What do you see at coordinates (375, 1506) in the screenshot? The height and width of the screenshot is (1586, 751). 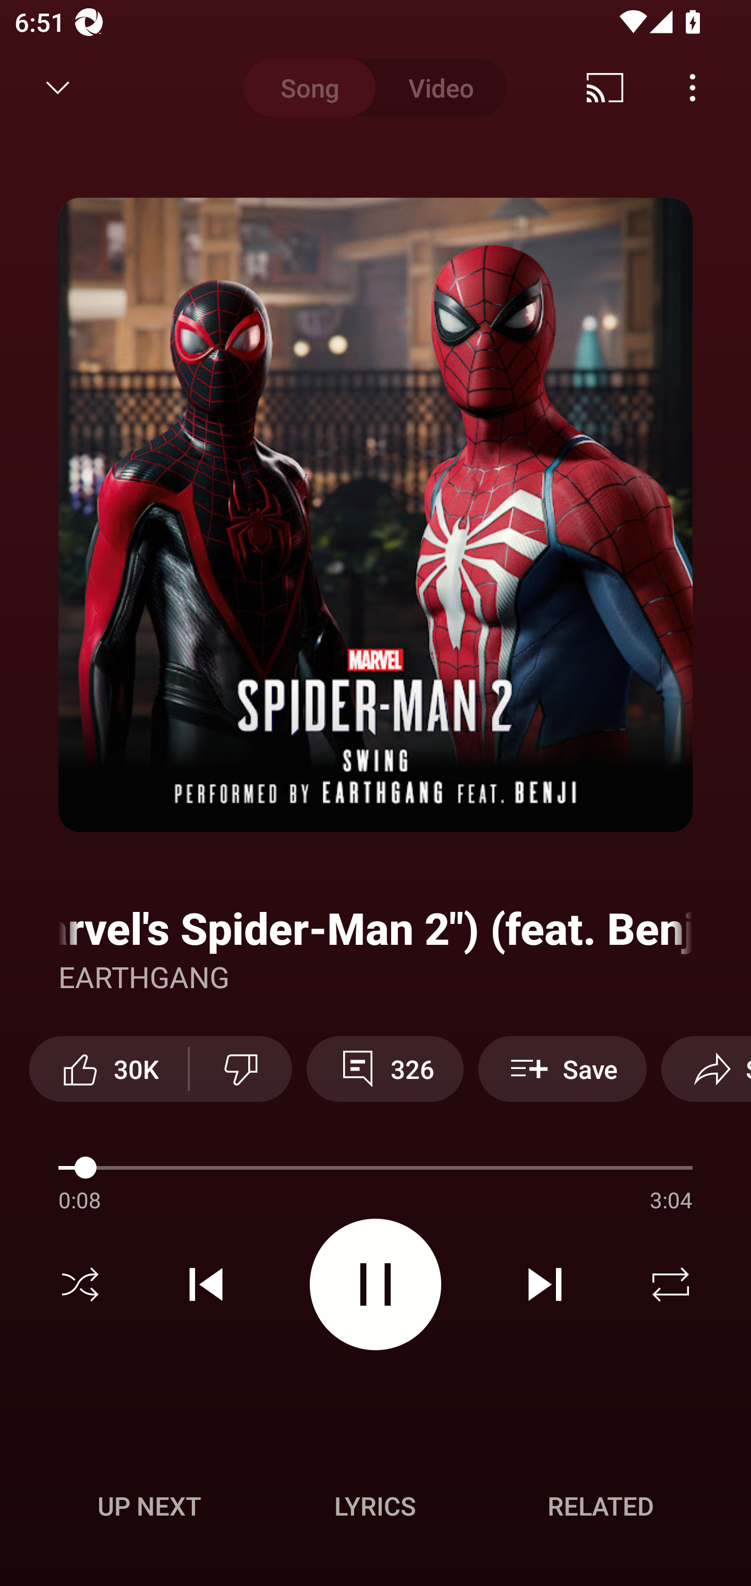 I see `Lyrics LYRICS` at bounding box center [375, 1506].